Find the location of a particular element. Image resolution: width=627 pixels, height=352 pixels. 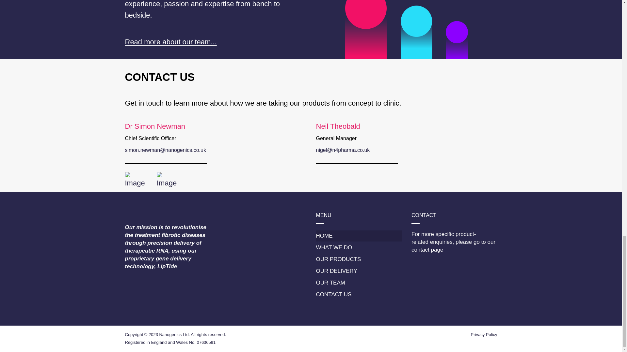

contact page is located at coordinates (427, 250).